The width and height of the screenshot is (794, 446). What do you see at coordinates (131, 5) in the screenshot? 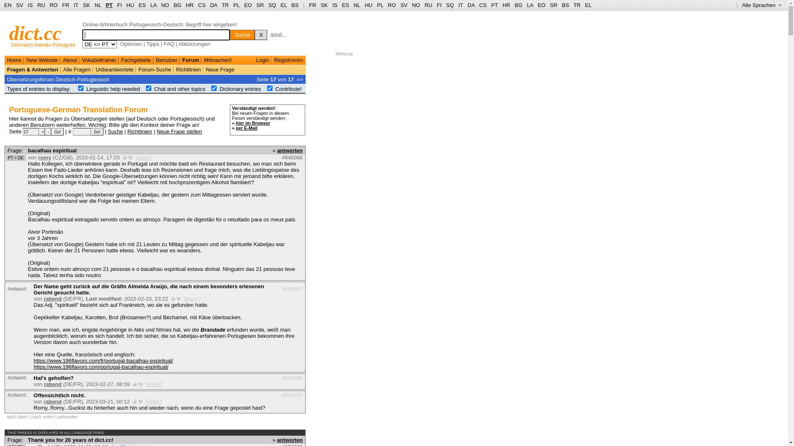
I see `HU` at bounding box center [131, 5].